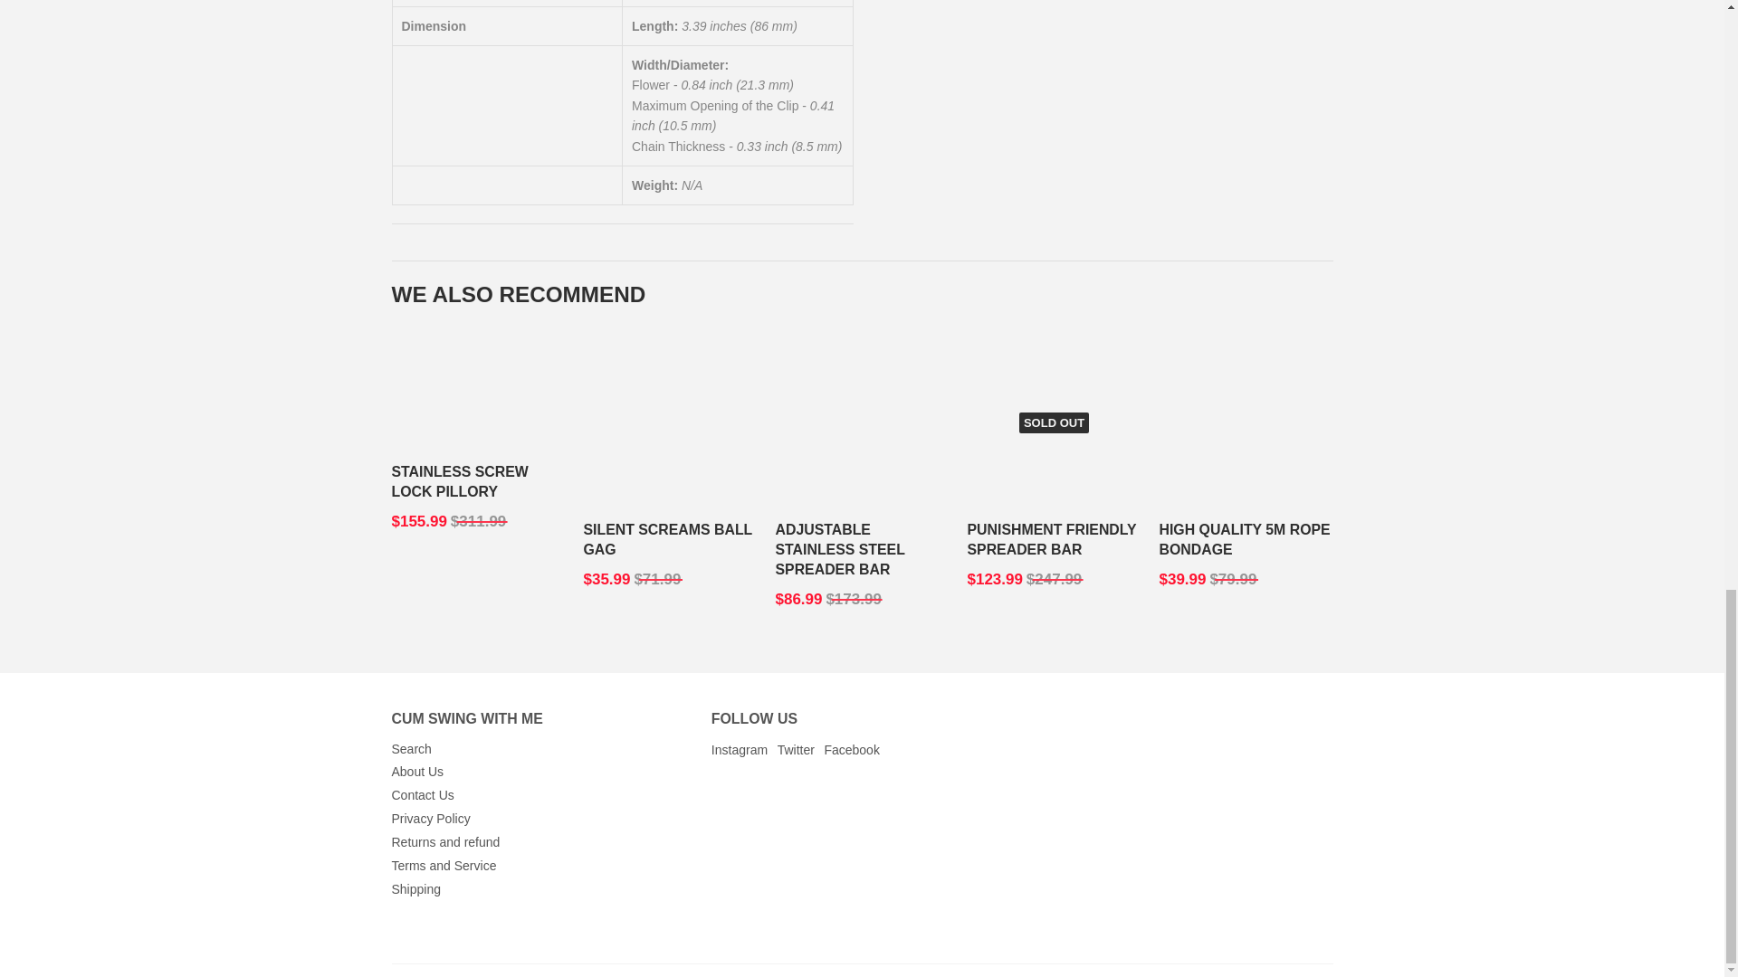 This screenshot has height=977, width=1738. What do you see at coordinates (798, 751) in the screenshot?
I see `Cum Swing With Me on Facebook` at bounding box center [798, 751].